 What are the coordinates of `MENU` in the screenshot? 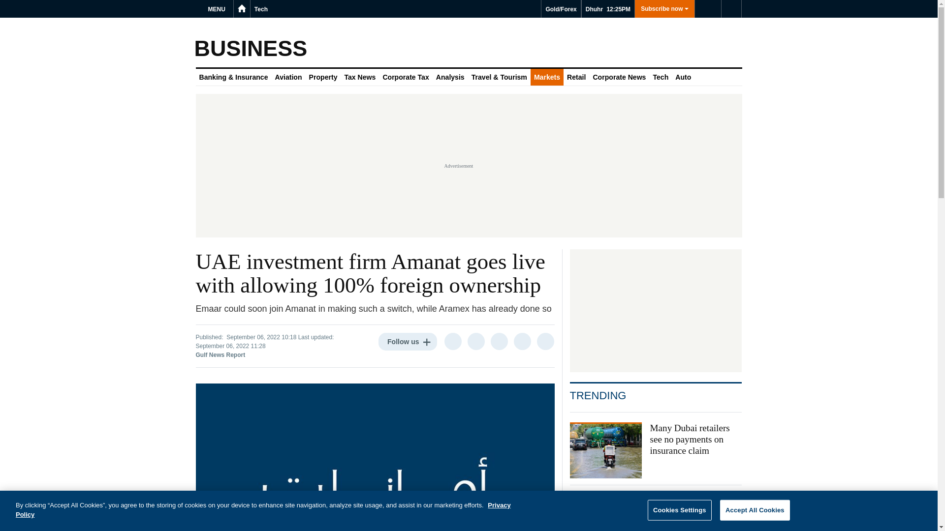 It's located at (218, 9).